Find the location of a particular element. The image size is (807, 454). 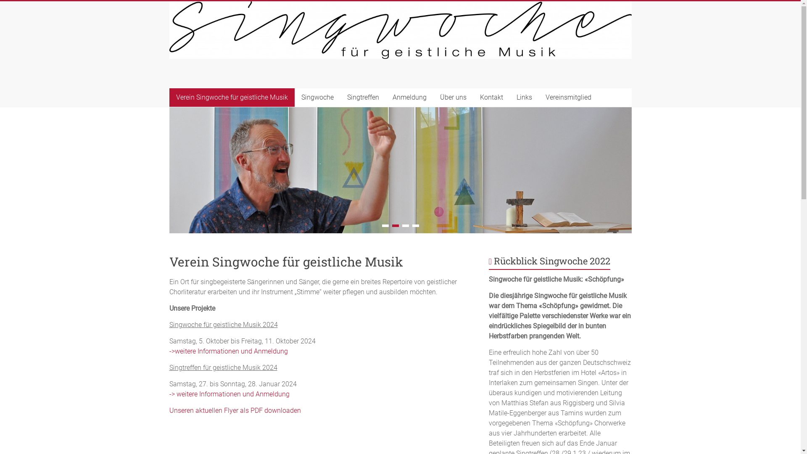

Unseren aktuellen Flyer als PDF downloaden is located at coordinates (235, 410).